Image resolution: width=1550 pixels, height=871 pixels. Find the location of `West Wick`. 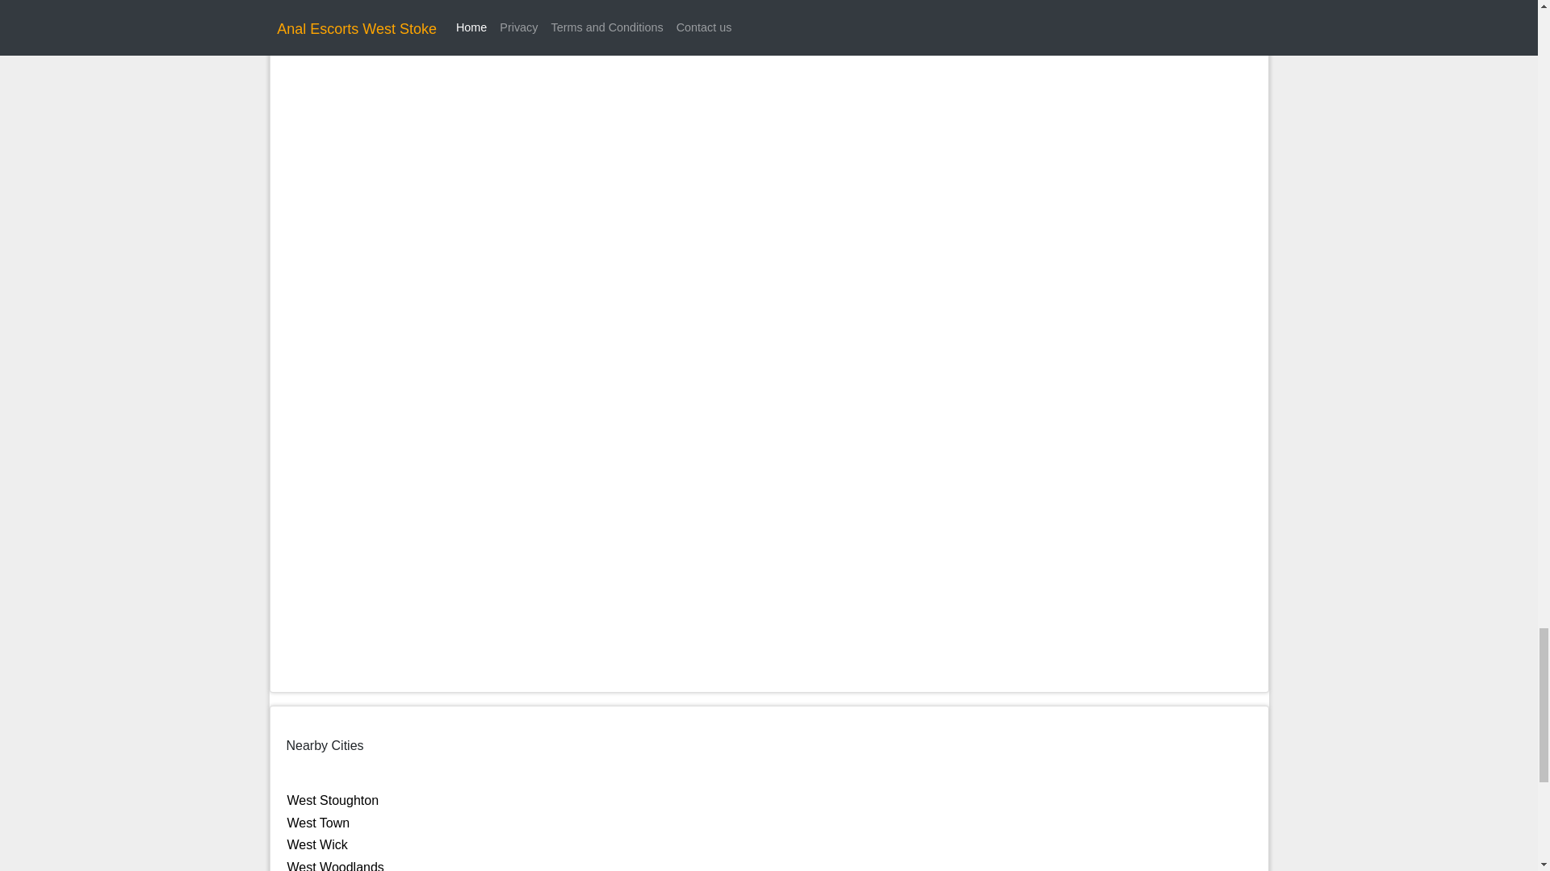

West Wick is located at coordinates (316, 844).